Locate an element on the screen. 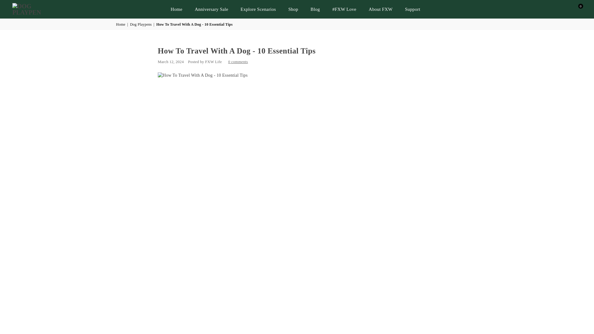 The image size is (594, 334). Shop is located at coordinates (293, 9).